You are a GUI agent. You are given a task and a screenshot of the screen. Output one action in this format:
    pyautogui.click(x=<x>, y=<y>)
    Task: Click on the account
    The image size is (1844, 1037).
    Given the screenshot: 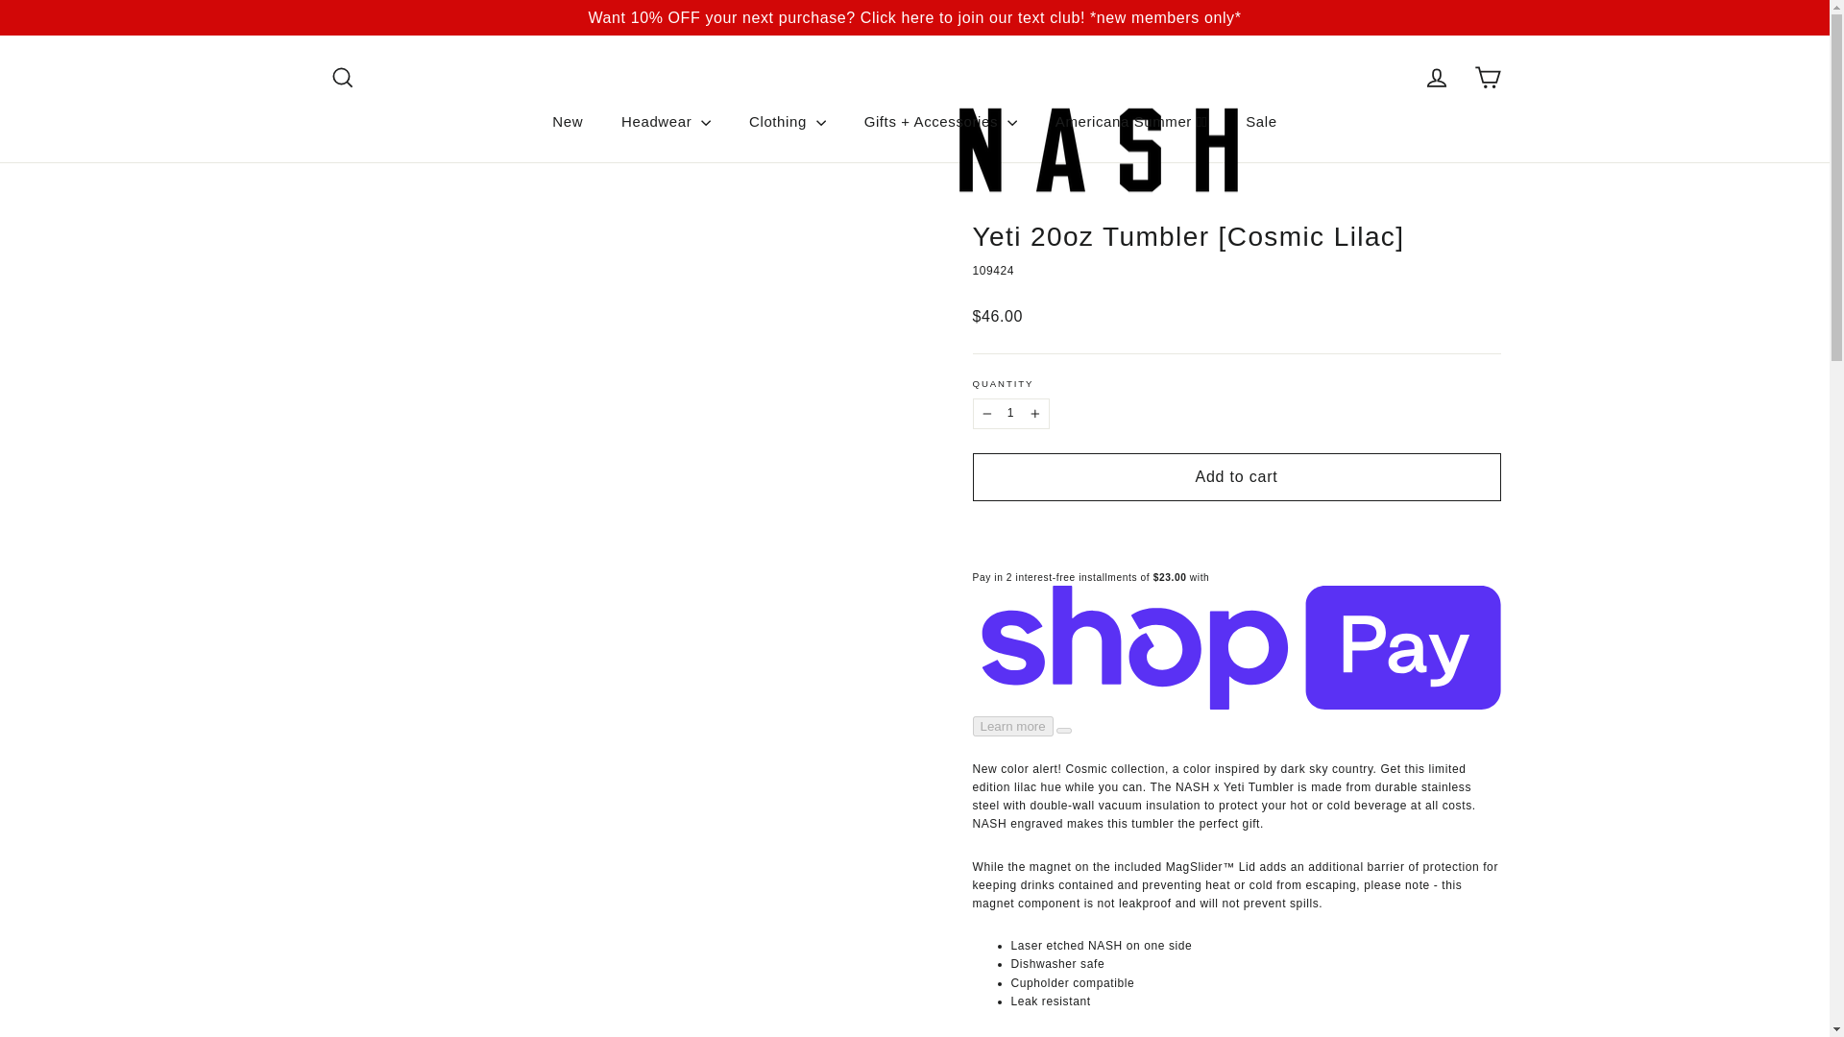 What is the action you would take?
    pyautogui.click(x=1437, y=77)
    